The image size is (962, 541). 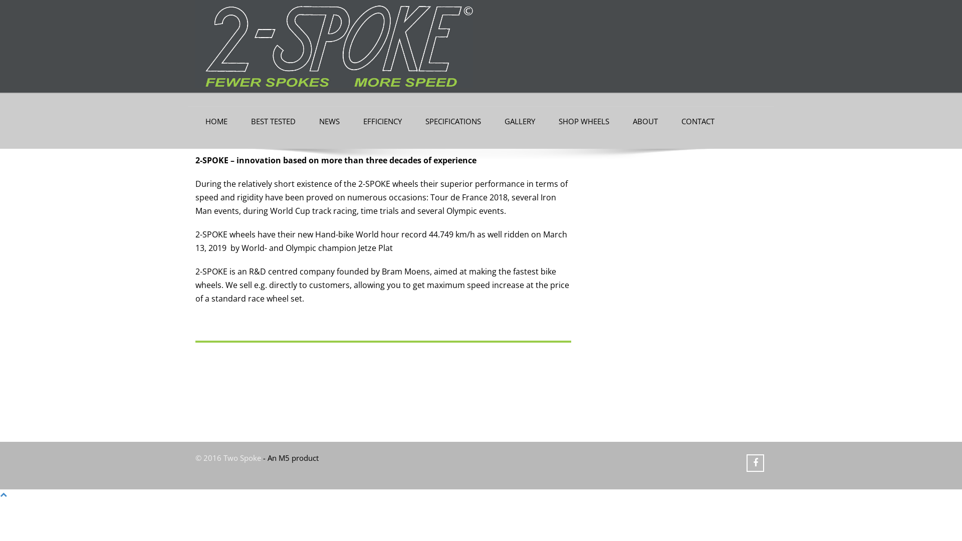 What do you see at coordinates (330, 121) in the screenshot?
I see `NEWS` at bounding box center [330, 121].